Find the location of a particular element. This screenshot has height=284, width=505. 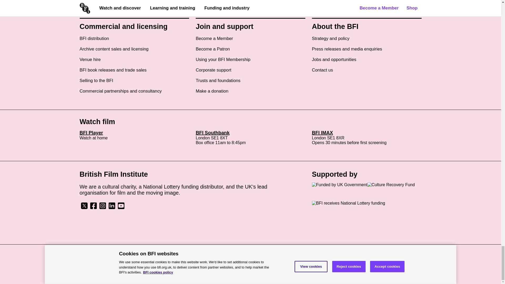

Archive content sales and licensing is located at coordinates (114, 49).